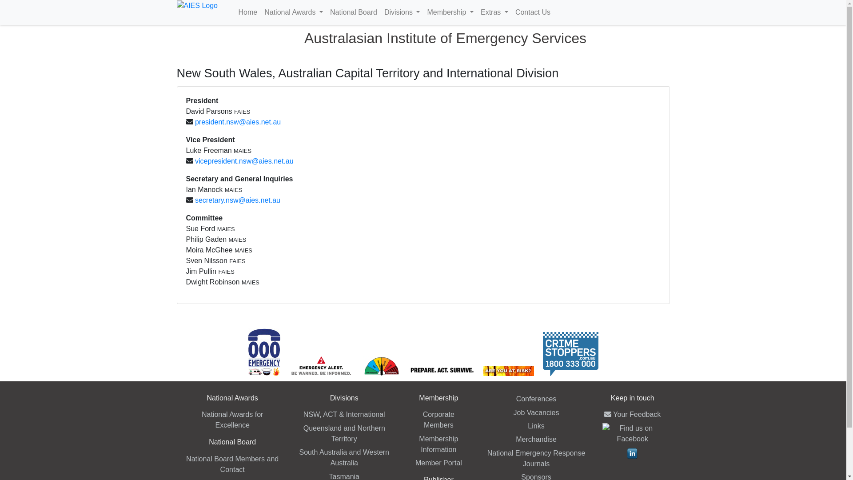  I want to click on Job Vacancies, so click(537, 412).